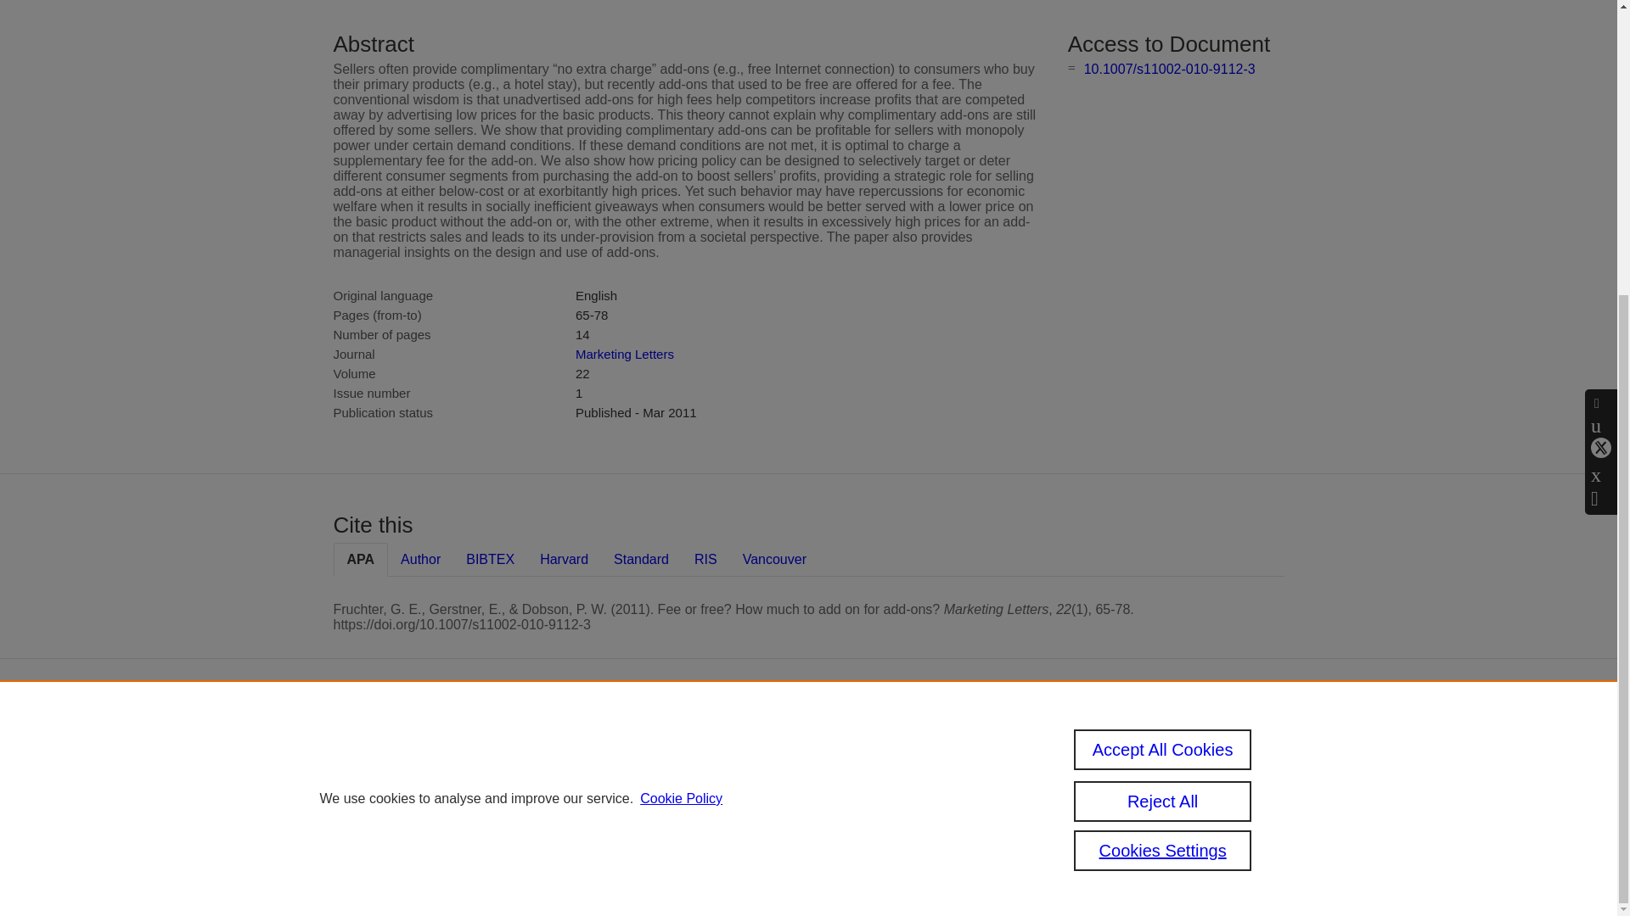 Image resolution: width=1630 pixels, height=916 pixels. Describe the element at coordinates (662, 850) in the screenshot. I see `Cookies Settings` at that location.